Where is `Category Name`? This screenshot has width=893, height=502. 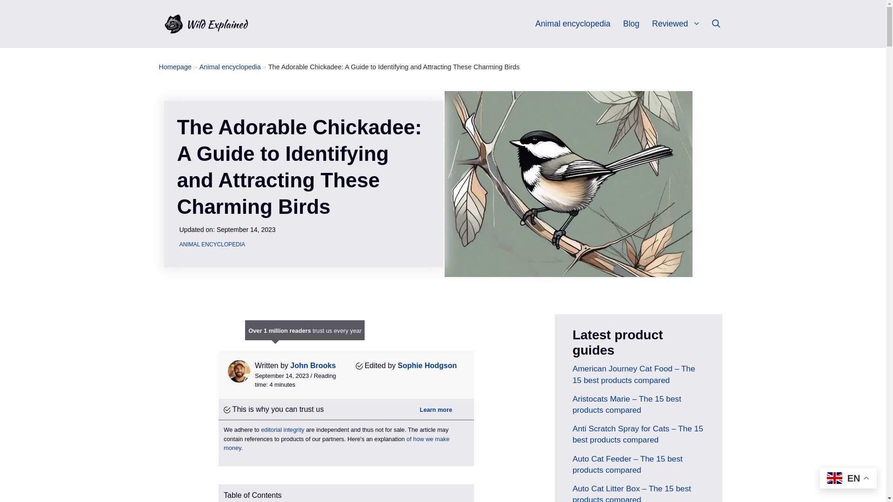
Category Name is located at coordinates (230, 67).